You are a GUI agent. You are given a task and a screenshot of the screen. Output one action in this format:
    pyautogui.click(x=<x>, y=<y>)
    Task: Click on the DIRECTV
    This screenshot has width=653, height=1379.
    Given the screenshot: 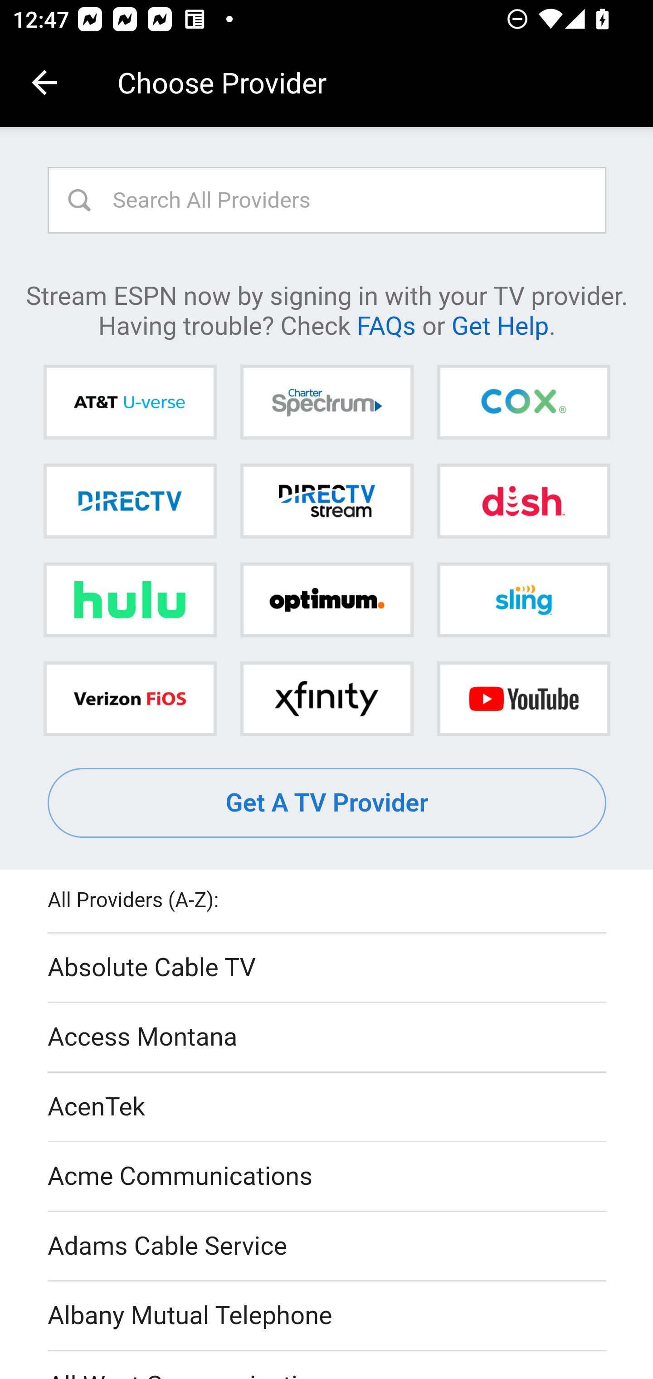 What is the action you would take?
    pyautogui.click(x=130, y=500)
    